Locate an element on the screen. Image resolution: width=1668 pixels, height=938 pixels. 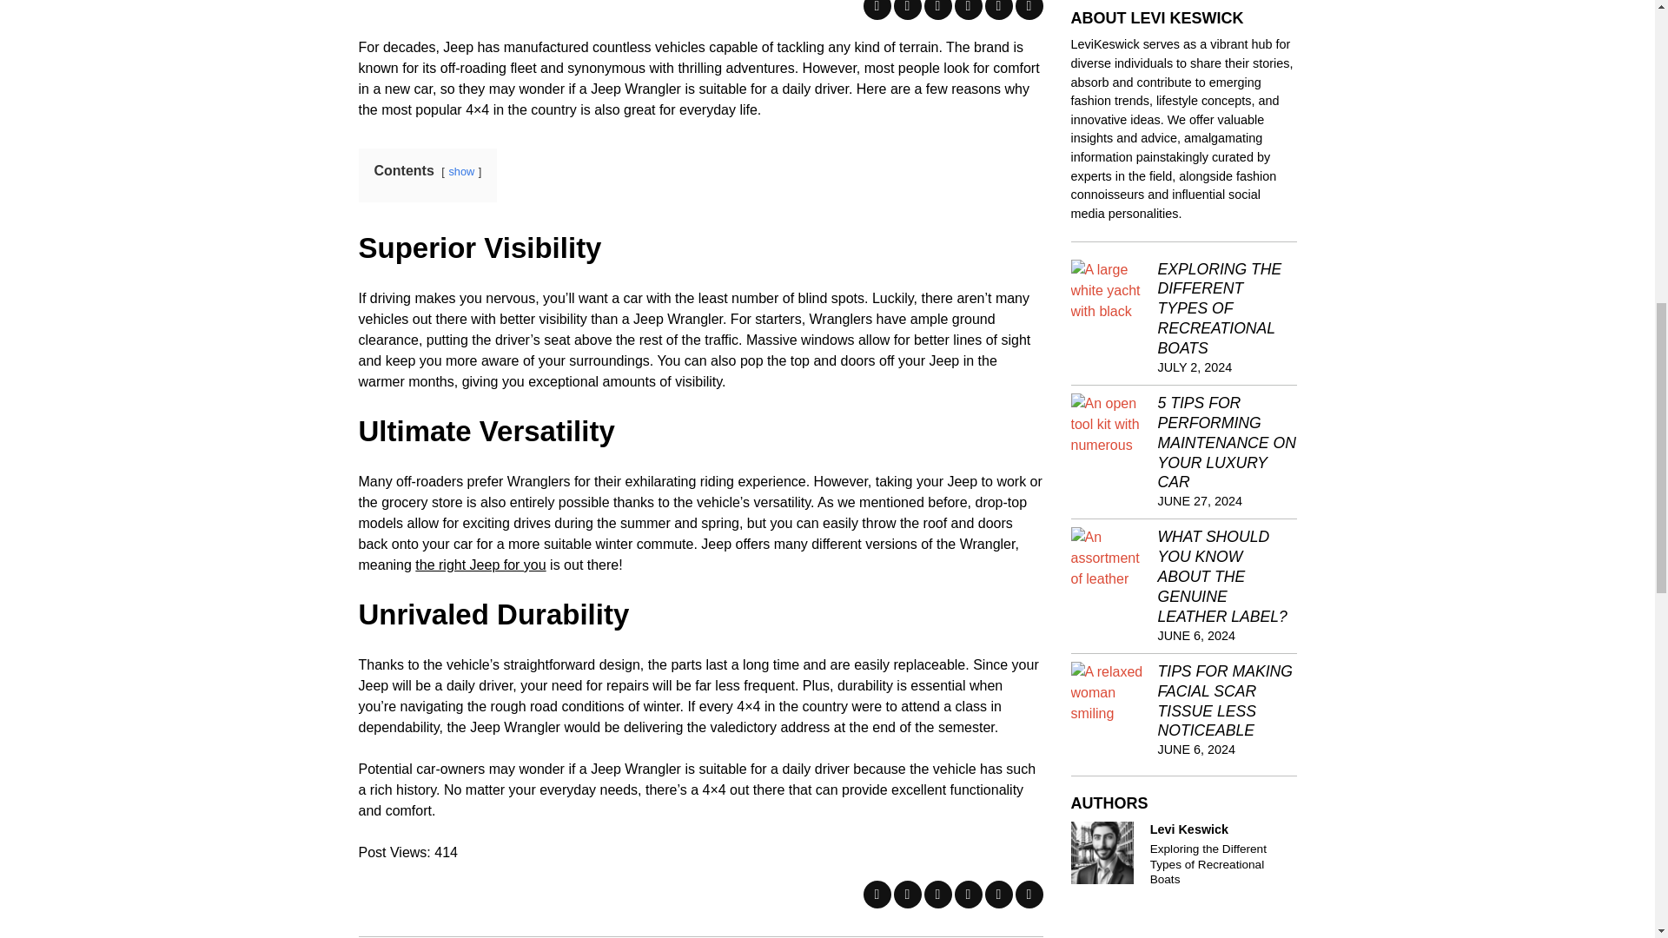
06 Jun, 2024 15:10:51 is located at coordinates (1196, 749).